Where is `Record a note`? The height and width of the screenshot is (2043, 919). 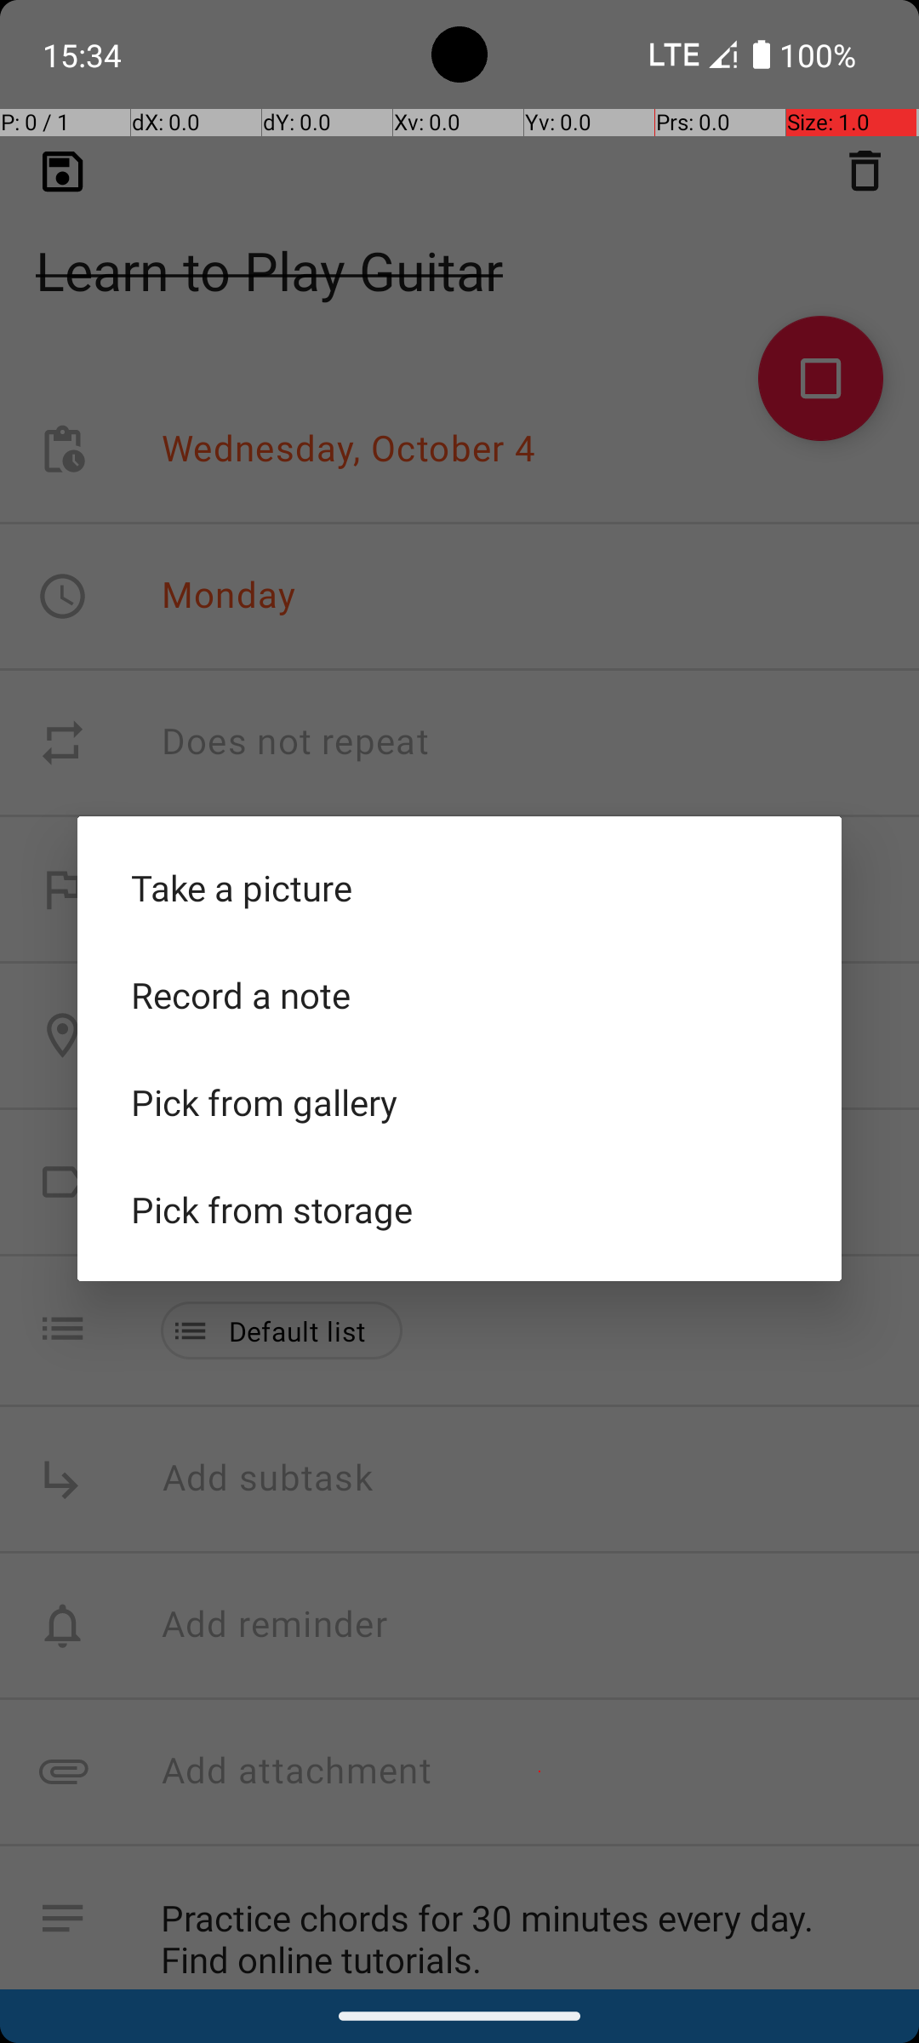
Record a note is located at coordinates (459, 995).